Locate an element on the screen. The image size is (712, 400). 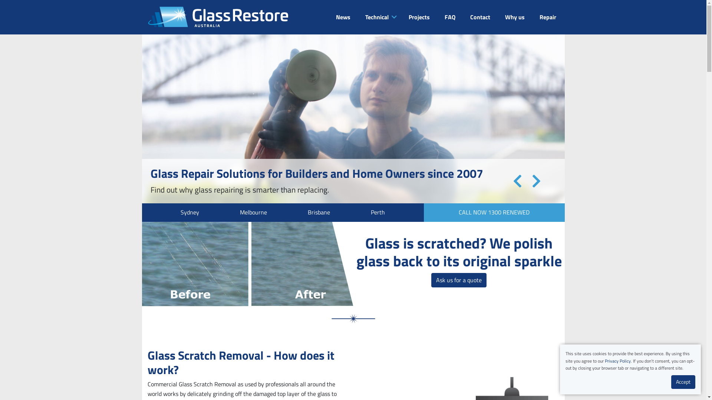
1300 RENEWED is located at coordinates (509, 212).